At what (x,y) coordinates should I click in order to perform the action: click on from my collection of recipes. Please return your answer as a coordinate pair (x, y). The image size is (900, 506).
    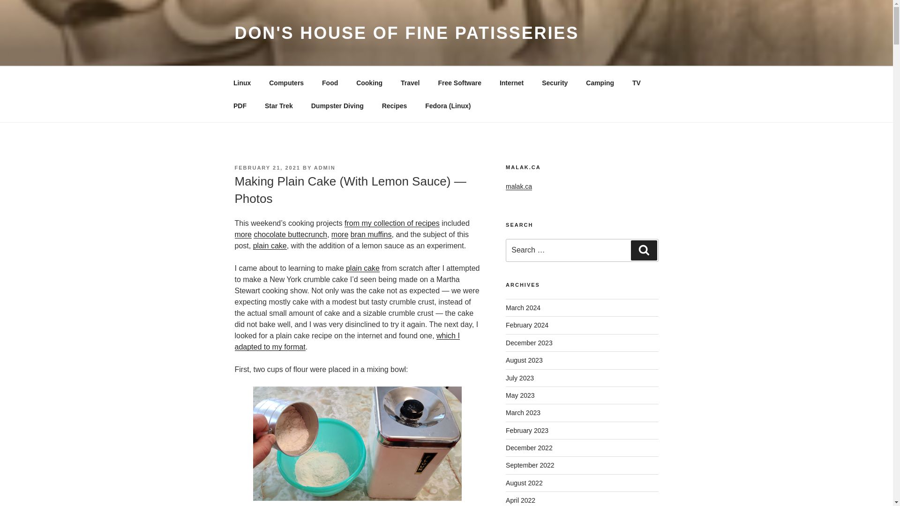
    Looking at the image, I should click on (392, 223).